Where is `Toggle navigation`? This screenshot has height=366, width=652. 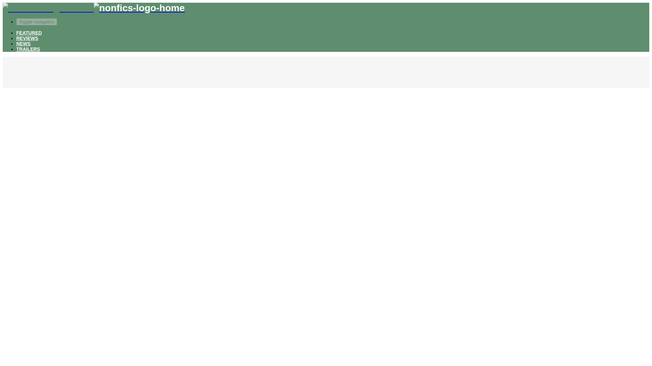 Toggle navigation is located at coordinates (37, 22).